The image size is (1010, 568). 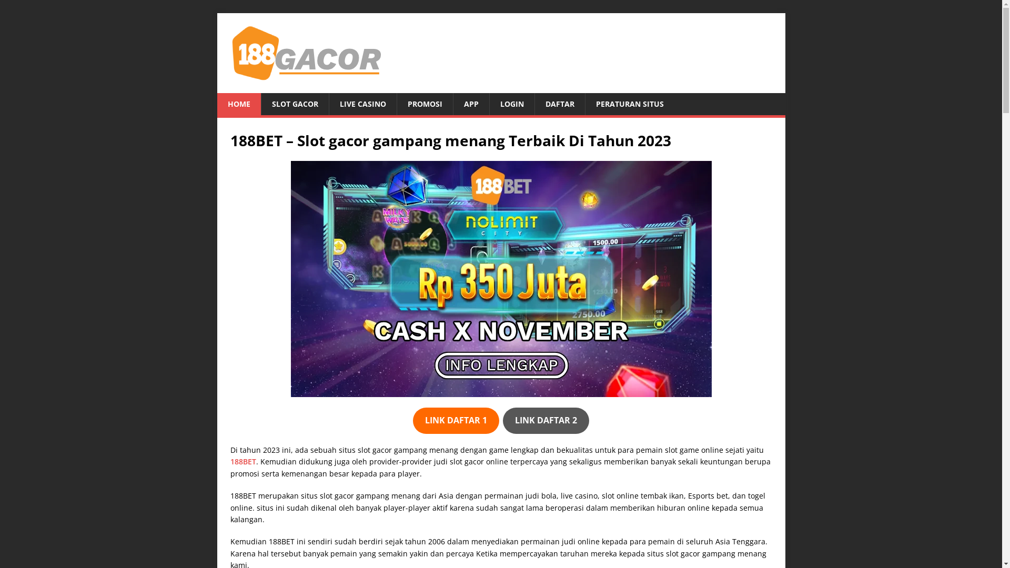 What do you see at coordinates (295, 104) in the screenshot?
I see `SLOT GACOR` at bounding box center [295, 104].